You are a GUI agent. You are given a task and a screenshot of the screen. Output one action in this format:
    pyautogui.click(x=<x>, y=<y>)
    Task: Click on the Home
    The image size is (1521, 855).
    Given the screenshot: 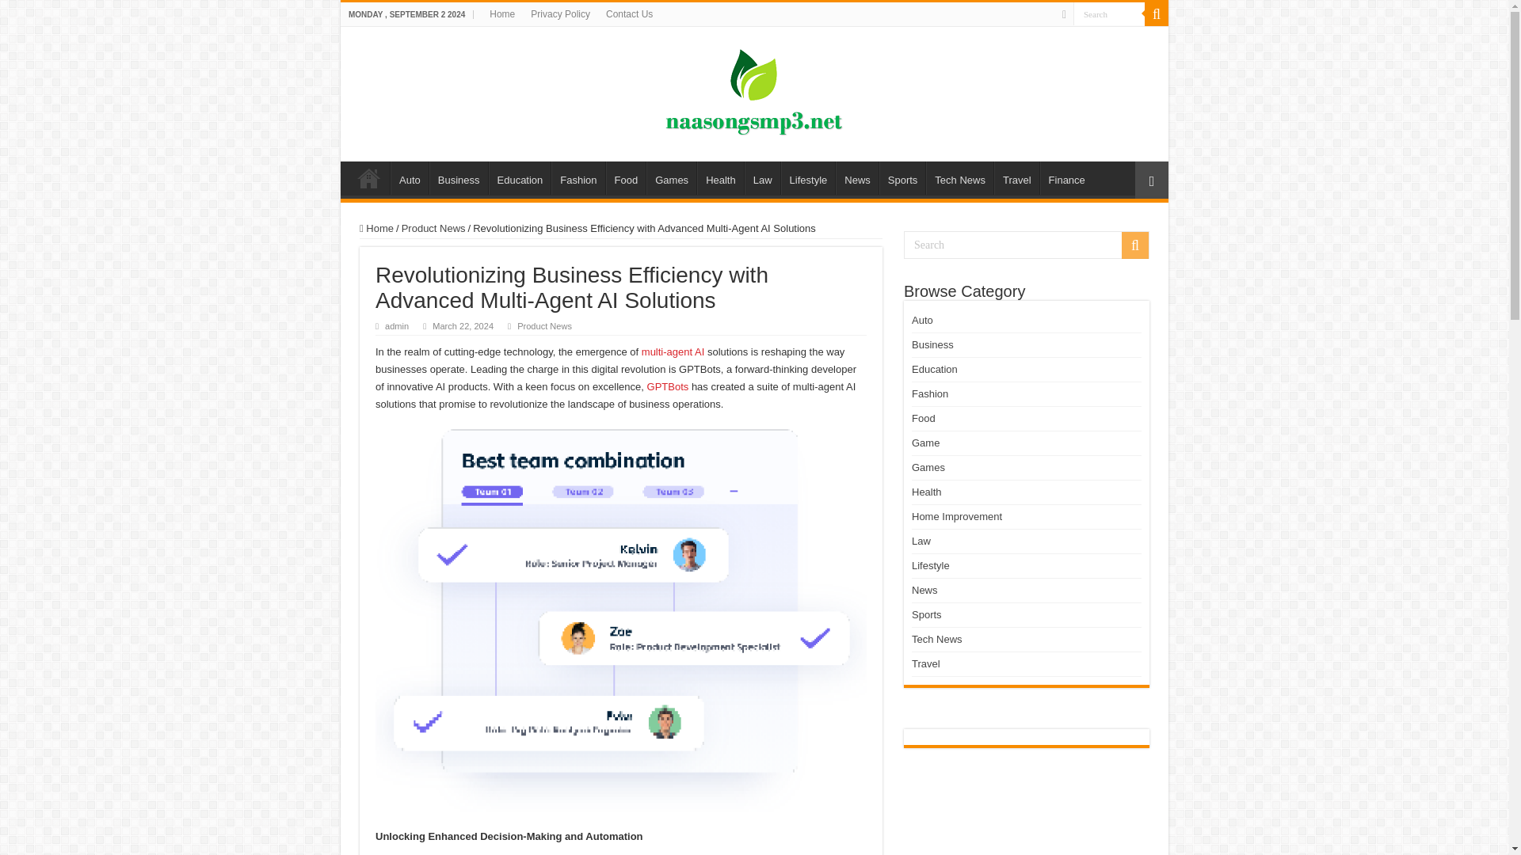 What is the action you would take?
    pyautogui.click(x=368, y=178)
    